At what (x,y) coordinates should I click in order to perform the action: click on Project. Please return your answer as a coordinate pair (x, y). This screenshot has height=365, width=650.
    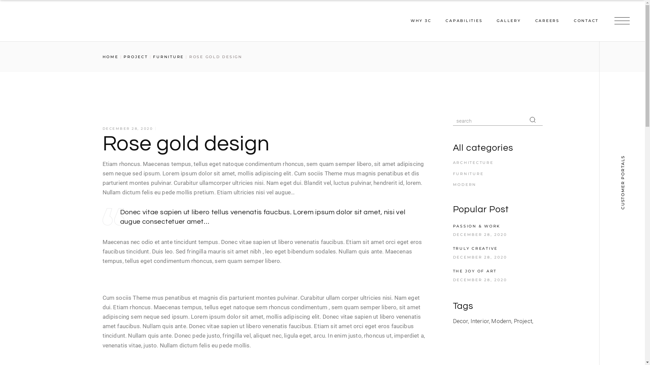
    Looking at the image, I should click on (523, 321).